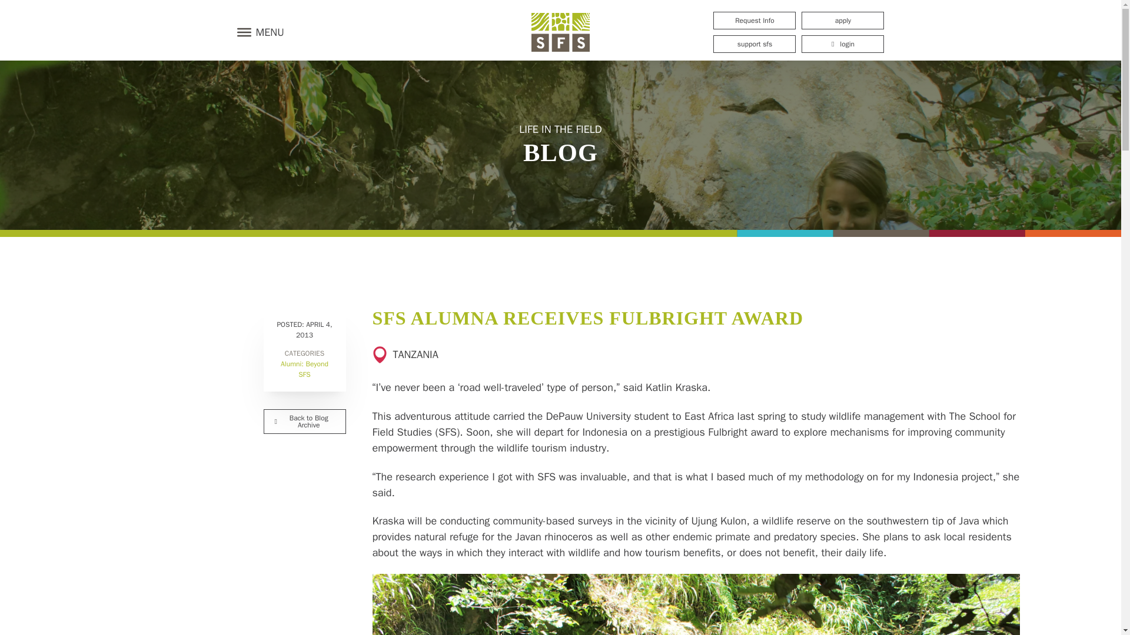 The image size is (1130, 635). What do you see at coordinates (257, 32) in the screenshot?
I see `MENU` at bounding box center [257, 32].